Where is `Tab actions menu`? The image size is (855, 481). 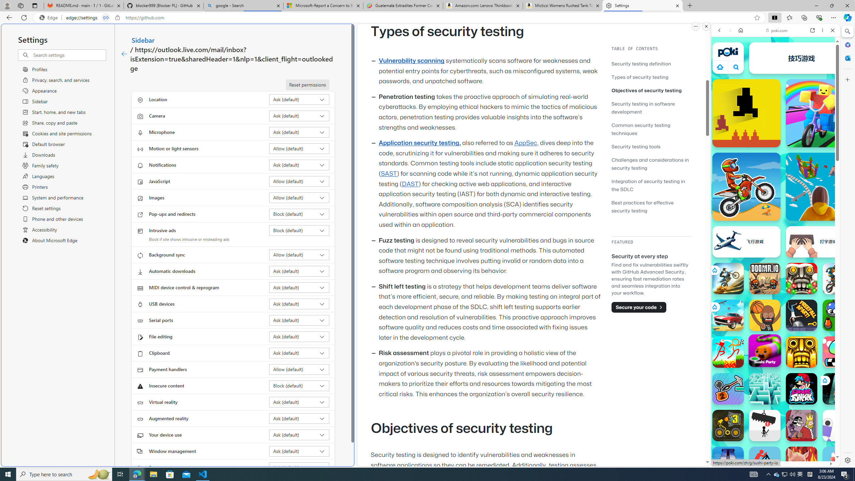 Tab actions menu is located at coordinates (35, 5).